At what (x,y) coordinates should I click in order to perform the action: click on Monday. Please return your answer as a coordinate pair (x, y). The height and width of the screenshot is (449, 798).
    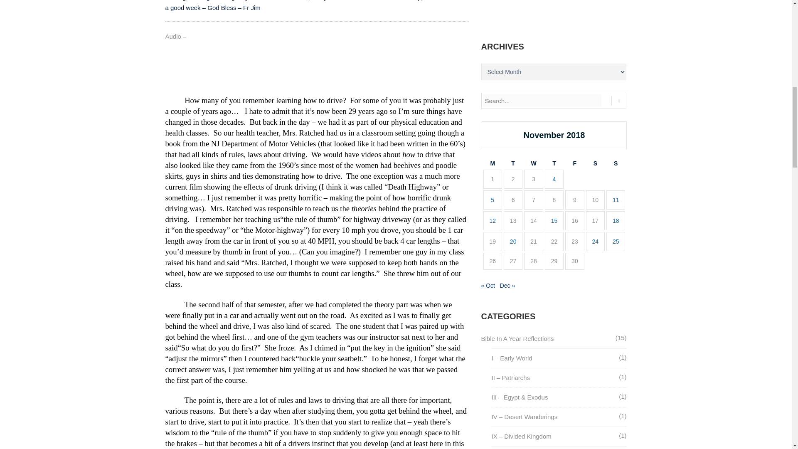
    Looking at the image, I should click on (492, 163).